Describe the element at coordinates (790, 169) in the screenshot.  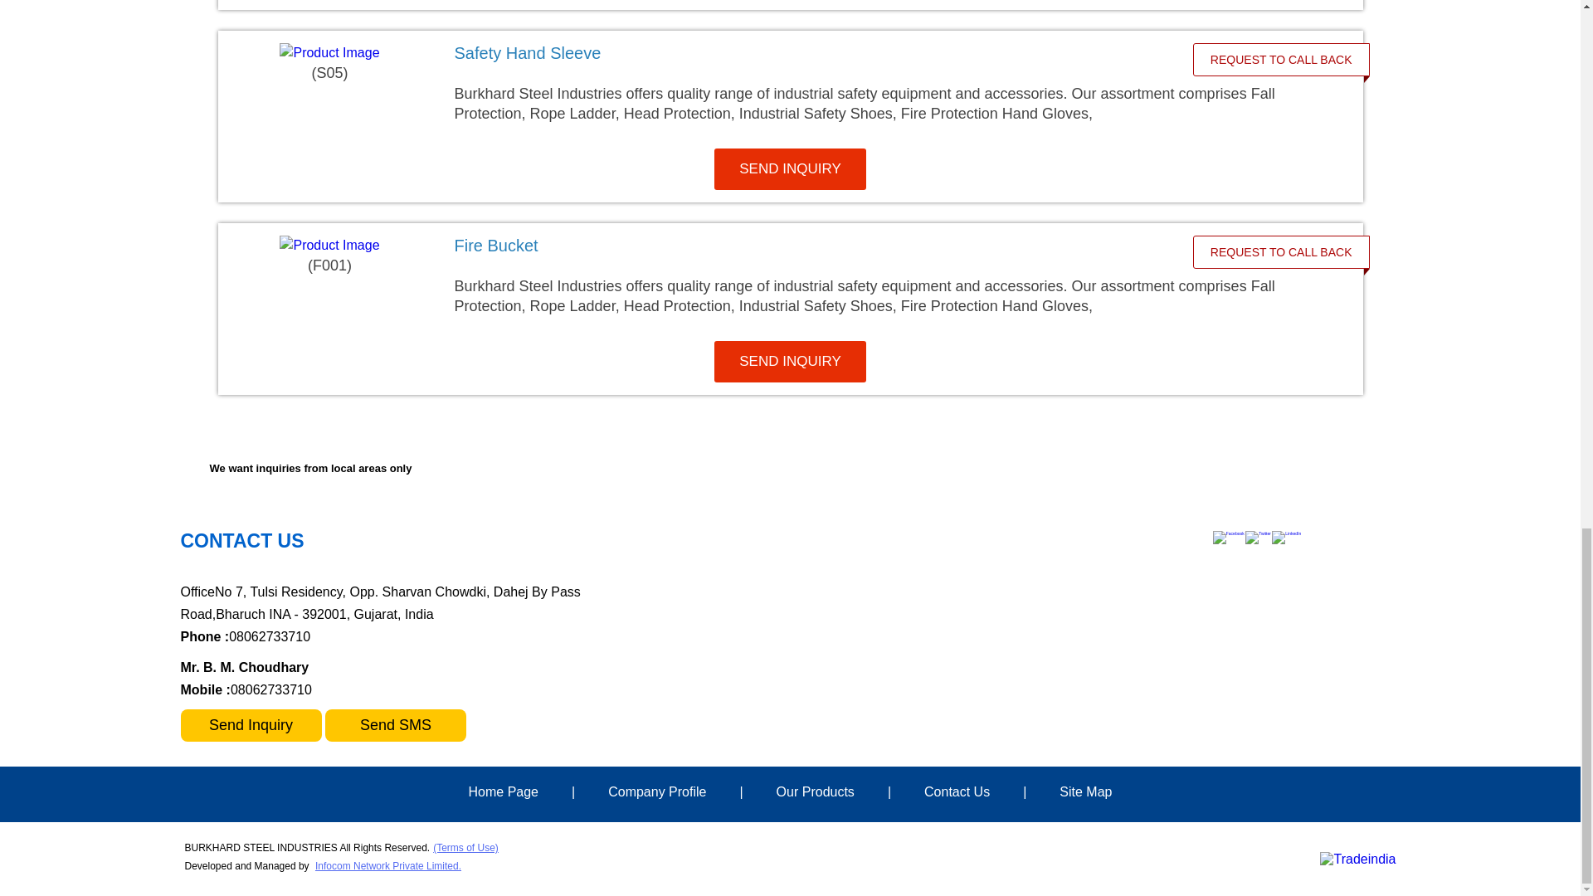
I see `SEND INQUIRY` at that location.